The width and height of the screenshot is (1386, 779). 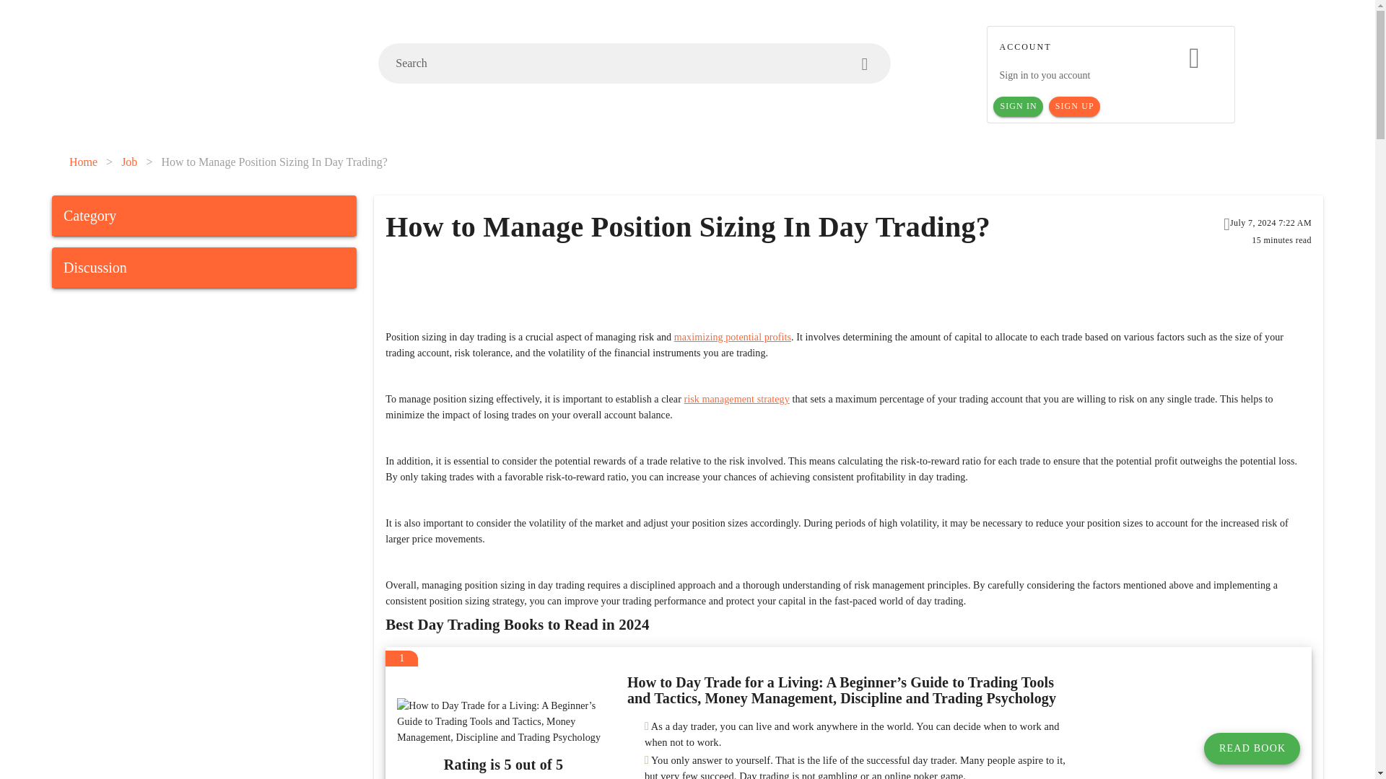 I want to click on Home, so click(x=83, y=162).